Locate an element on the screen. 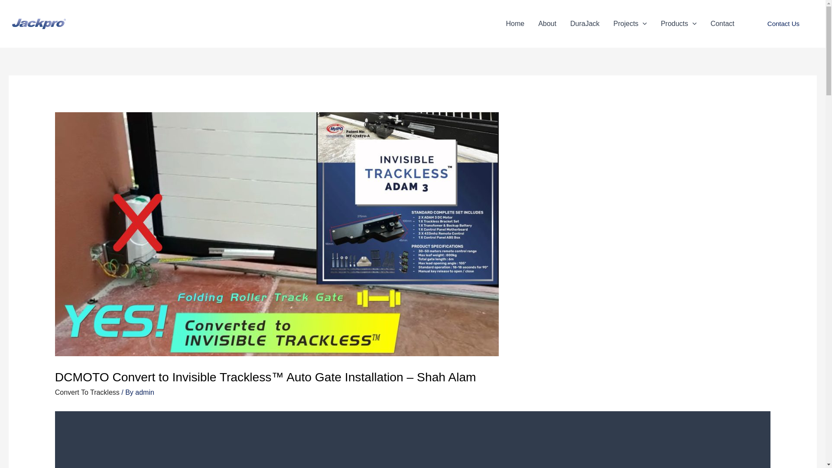  Projects is located at coordinates (630, 24).